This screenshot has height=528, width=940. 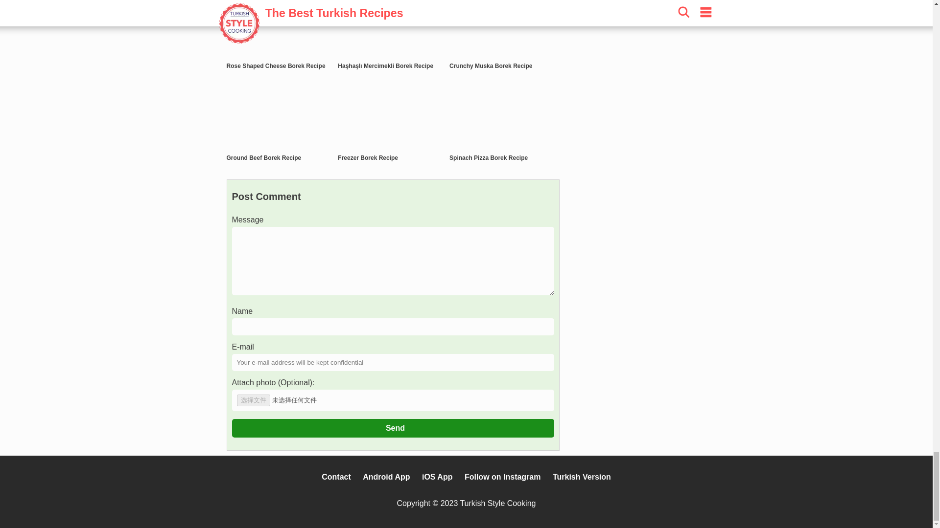 What do you see at coordinates (367, 158) in the screenshot?
I see `Freezer Borek Recipe` at bounding box center [367, 158].